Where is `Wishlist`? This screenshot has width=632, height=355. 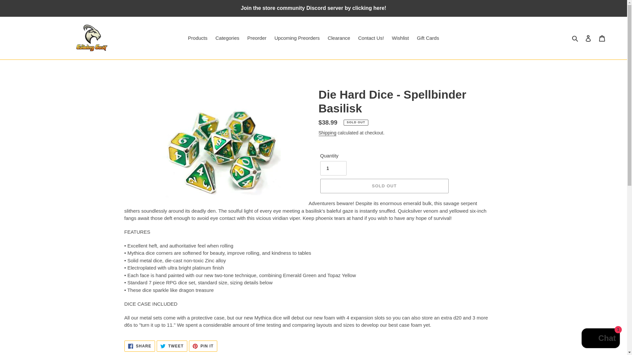
Wishlist is located at coordinates (327, 133).